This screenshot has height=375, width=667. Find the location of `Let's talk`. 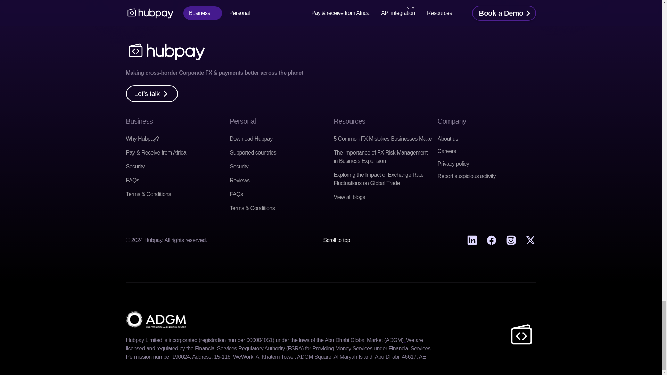

Let's talk is located at coordinates (151, 94).